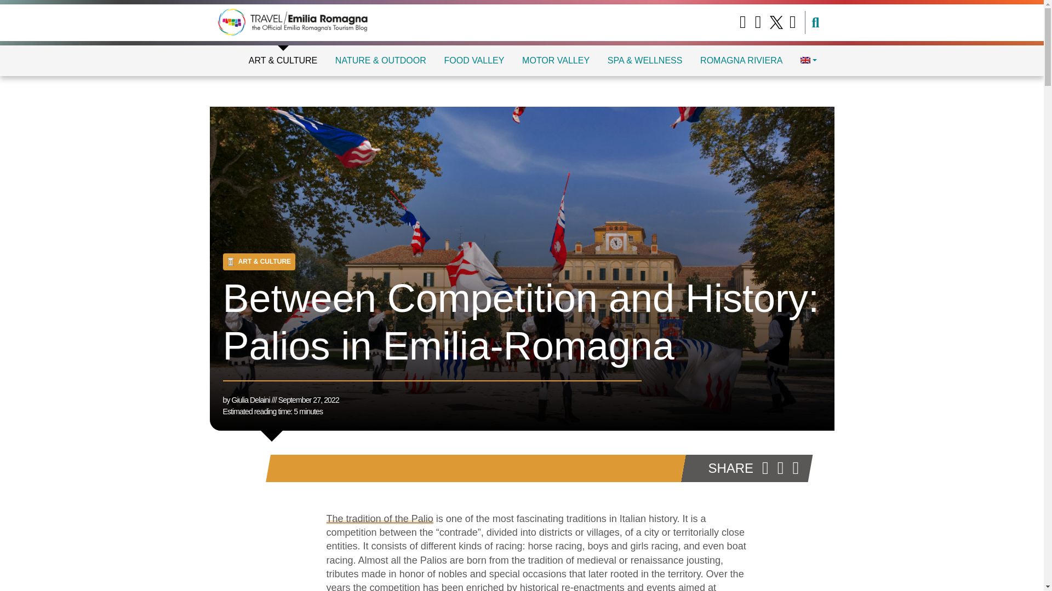 The height and width of the screenshot is (591, 1052). Describe the element at coordinates (556, 60) in the screenshot. I see `MOTOR VALLEY` at that location.